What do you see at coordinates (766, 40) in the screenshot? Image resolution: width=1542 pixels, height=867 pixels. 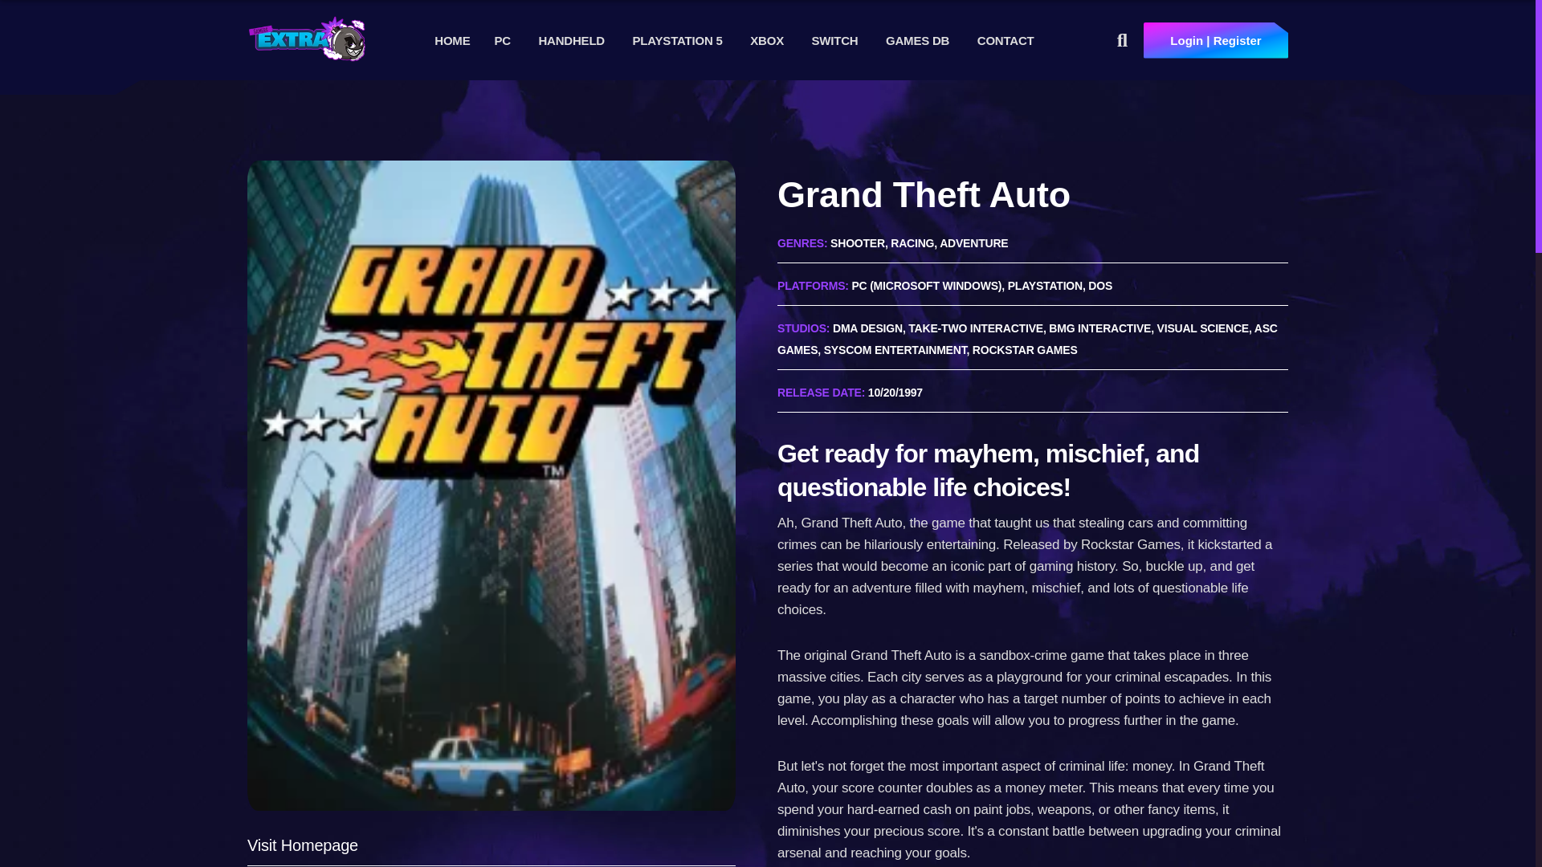 I see `XBOX` at bounding box center [766, 40].